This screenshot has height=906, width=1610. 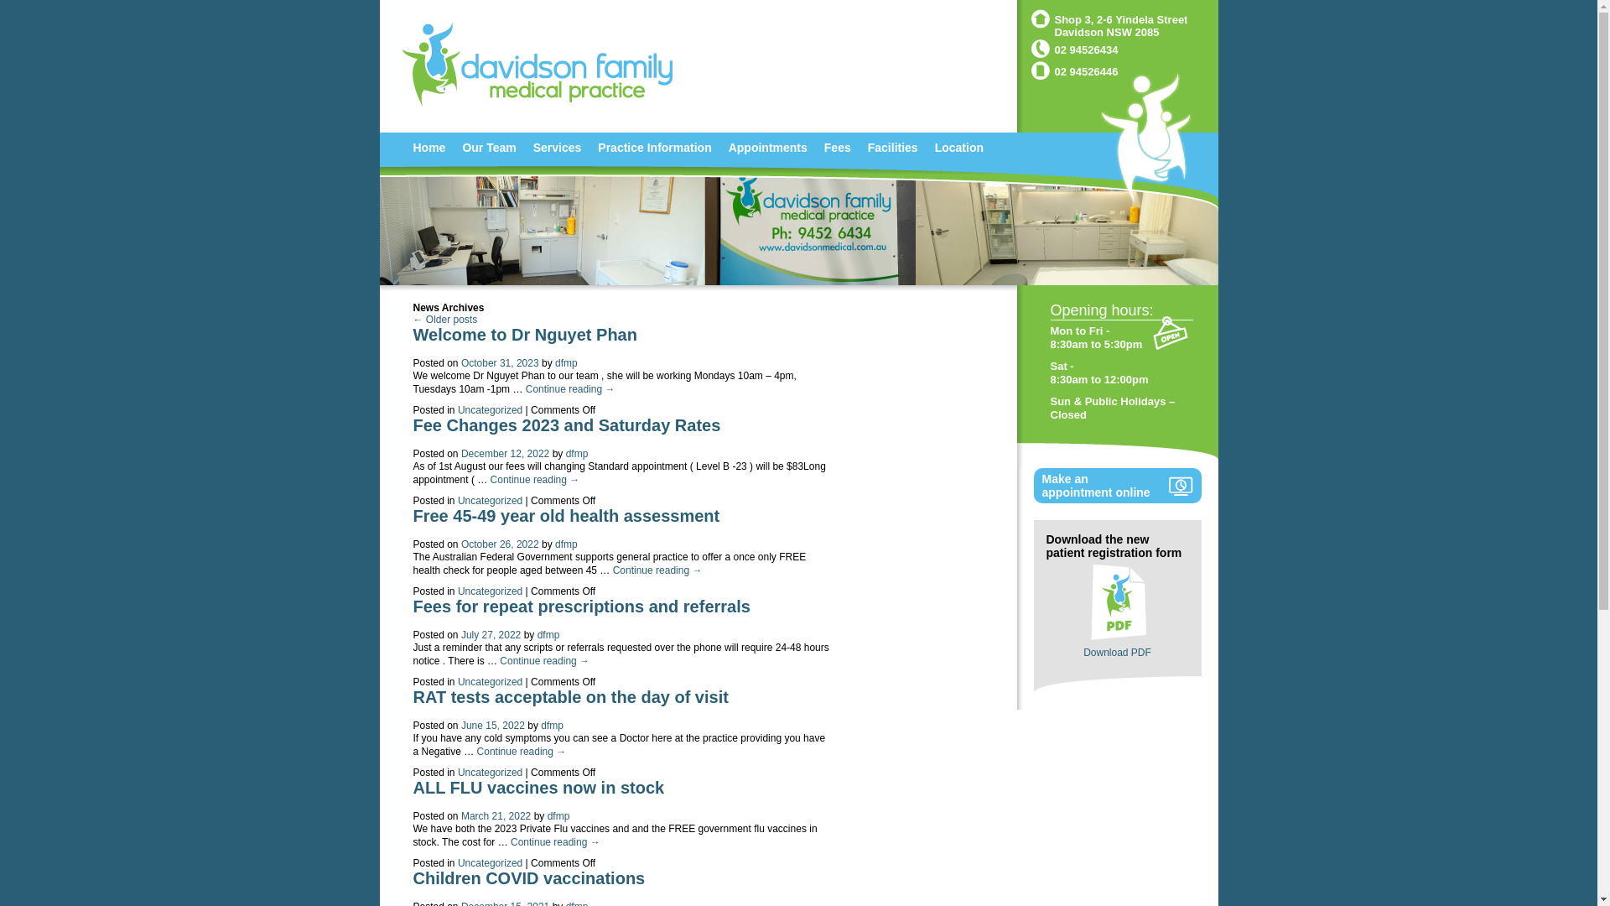 I want to click on Our Team, so click(x=489, y=148).